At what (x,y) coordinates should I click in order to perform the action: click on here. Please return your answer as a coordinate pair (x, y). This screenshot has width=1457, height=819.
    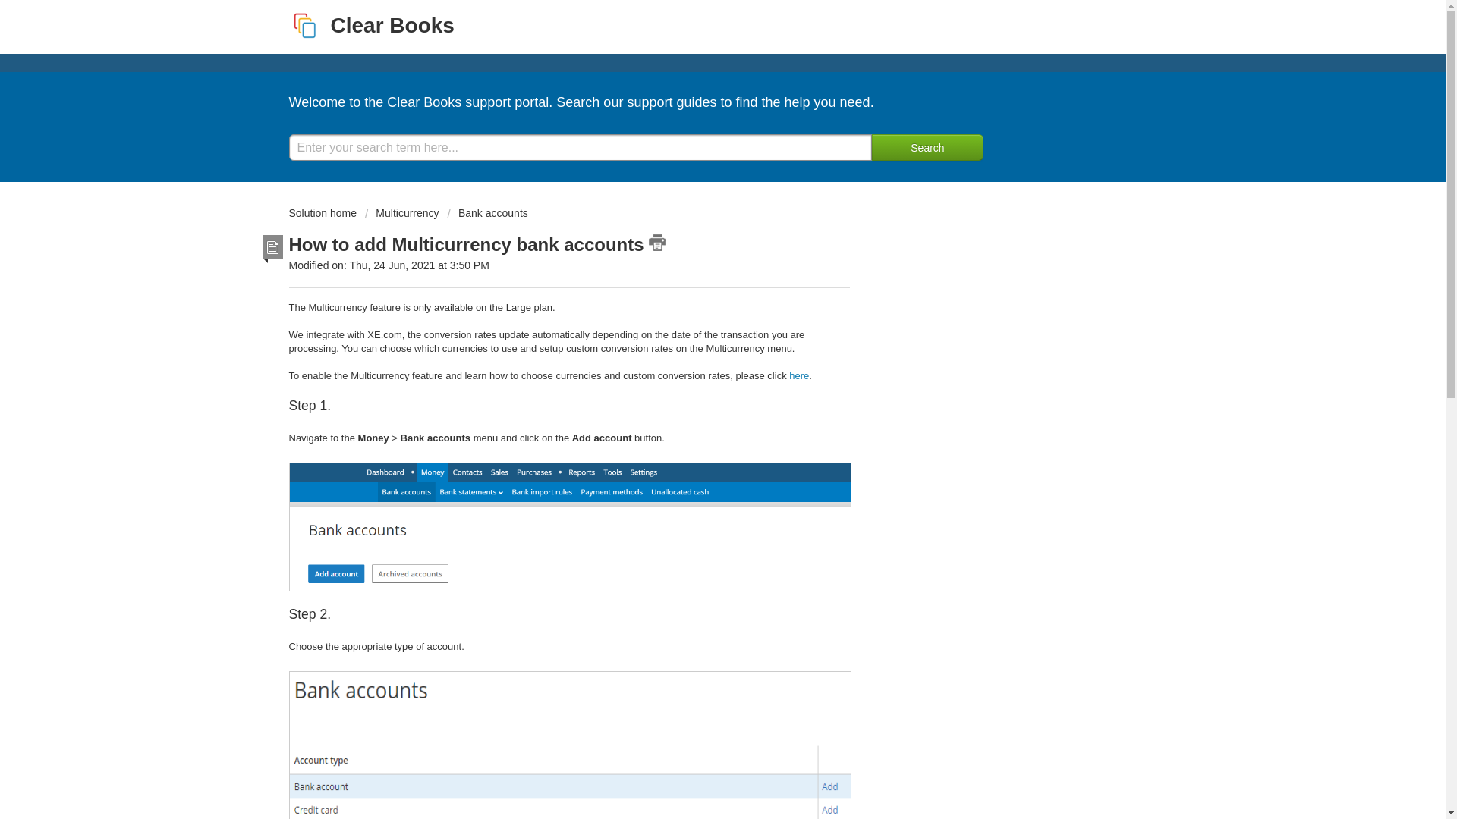
    Looking at the image, I should click on (798, 376).